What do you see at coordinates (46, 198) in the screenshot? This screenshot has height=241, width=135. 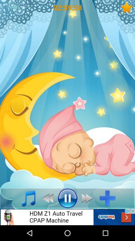 I see `previous audio` at bounding box center [46, 198].